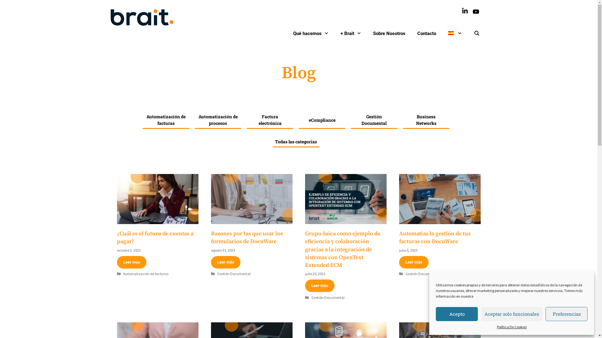  What do you see at coordinates (512, 314) in the screenshot?
I see `Aceptar solo funcionales` at bounding box center [512, 314].